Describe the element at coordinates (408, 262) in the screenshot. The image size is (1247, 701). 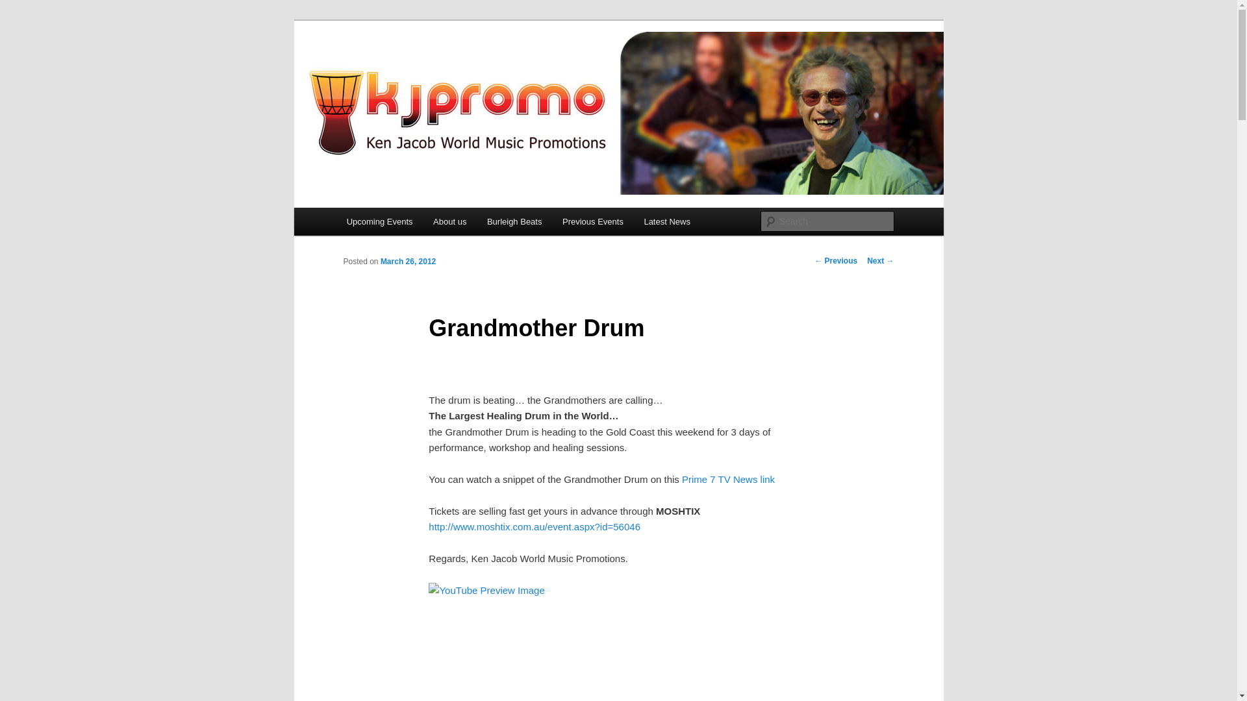
I see `March 26, 2012` at that location.